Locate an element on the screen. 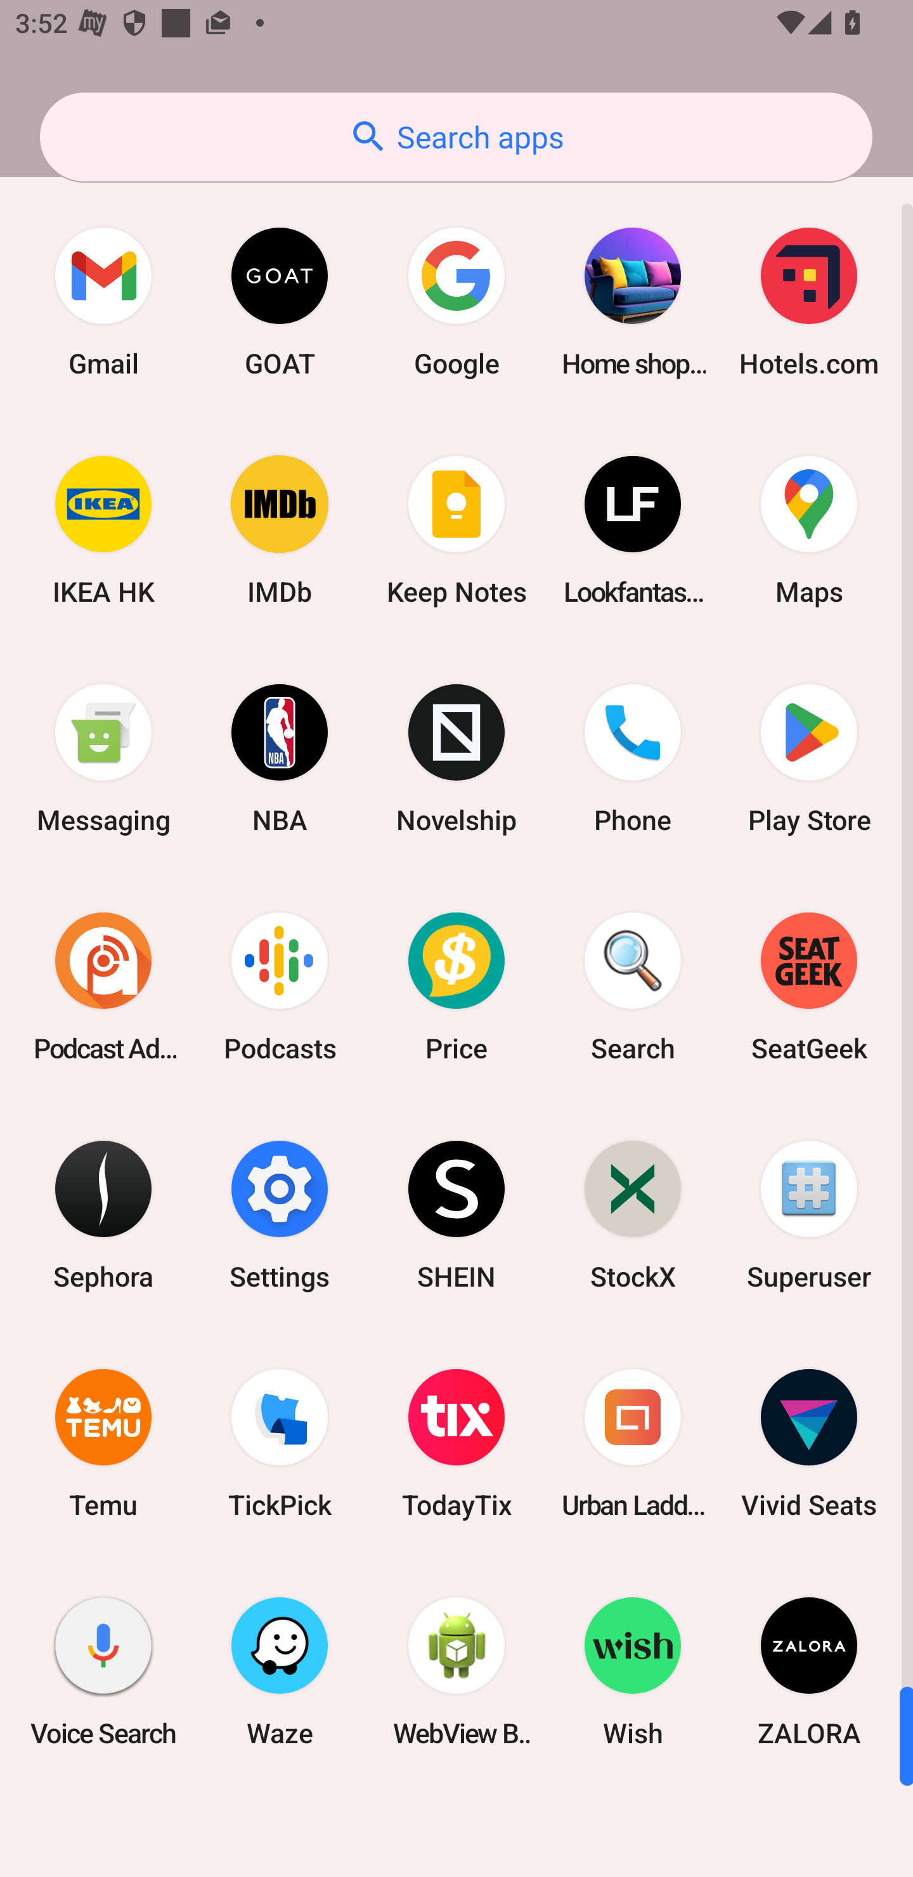 The width and height of the screenshot is (913, 1877).   Search apps is located at coordinates (456, 137).